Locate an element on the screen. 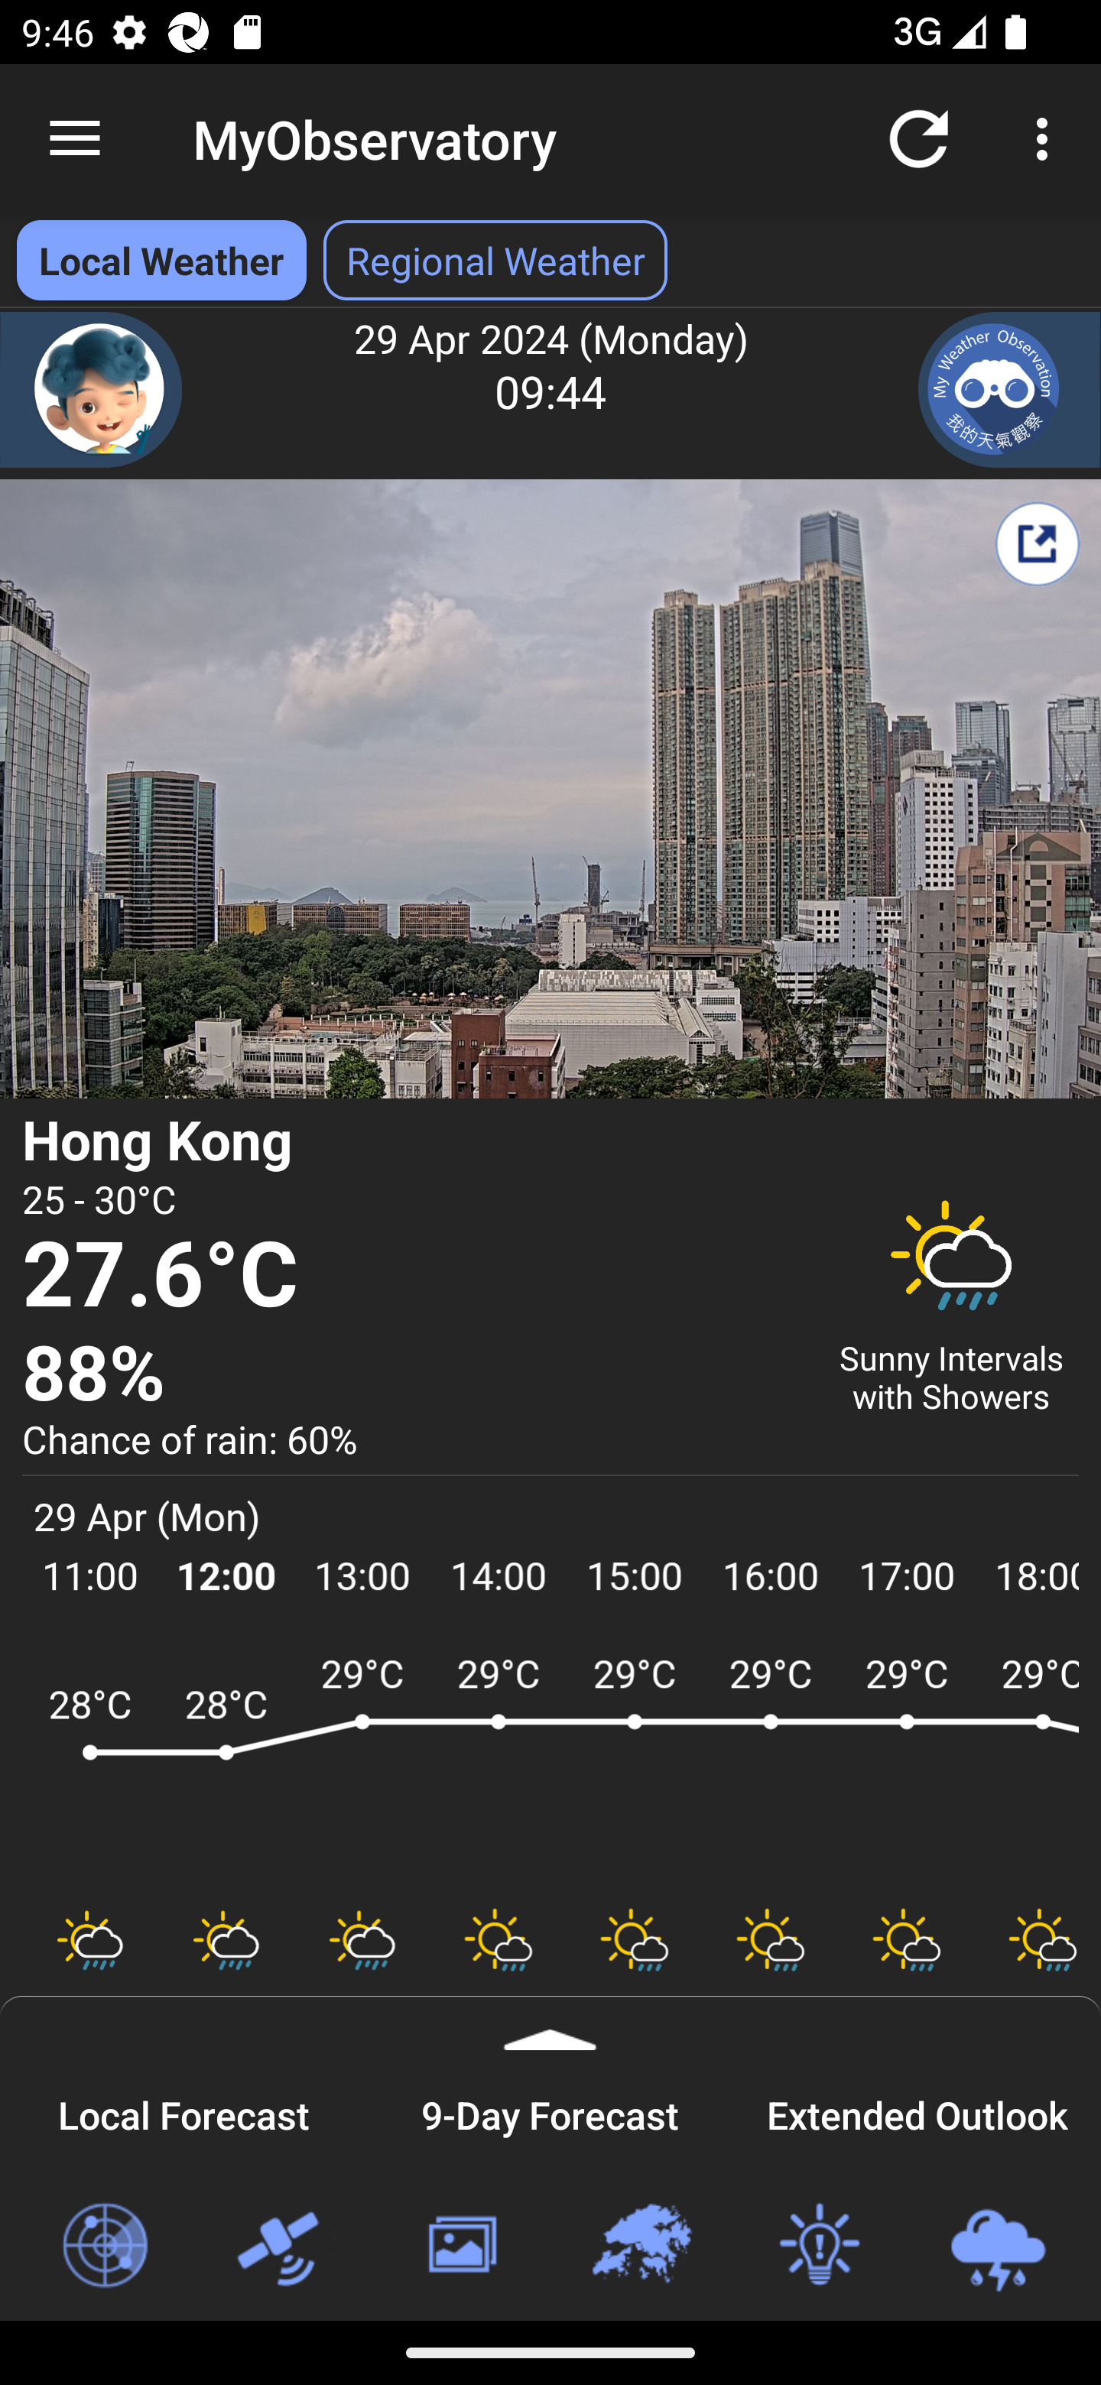 The width and height of the screenshot is (1101, 2385). Chatbot is located at coordinates (92, 390).